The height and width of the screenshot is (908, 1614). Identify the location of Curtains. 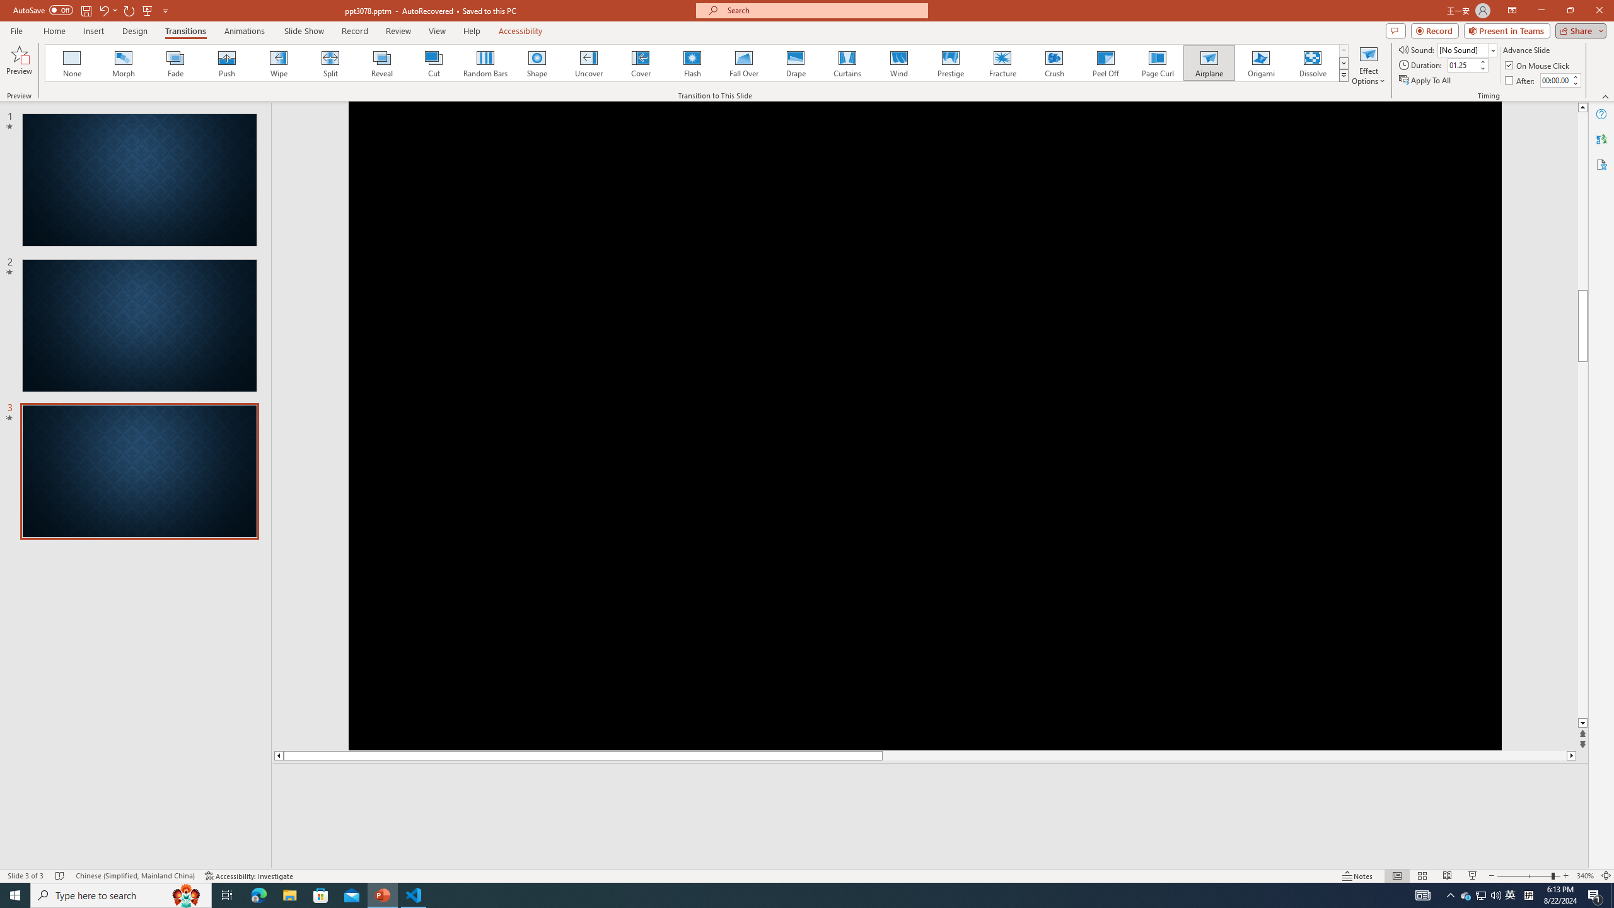
(847, 63).